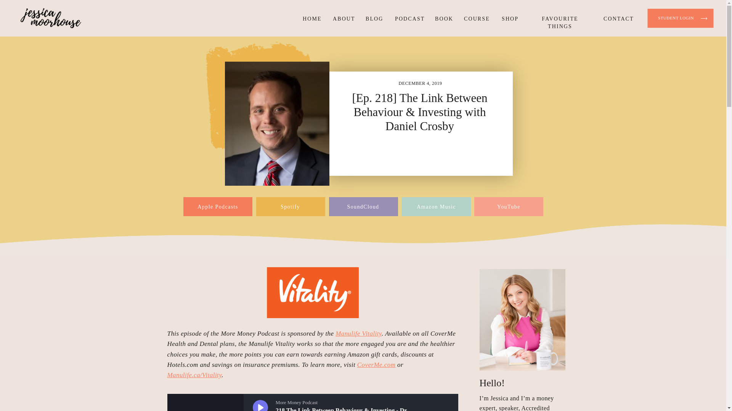 This screenshot has height=411, width=732. Describe the element at coordinates (343, 19) in the screenshot. I see `ABOUT` at that location.